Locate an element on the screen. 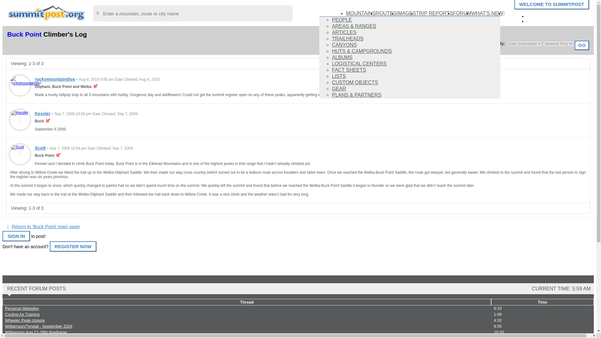 The width and height of the screenshot is (601, 338). REGISTER is located at coordinates (544, 21).